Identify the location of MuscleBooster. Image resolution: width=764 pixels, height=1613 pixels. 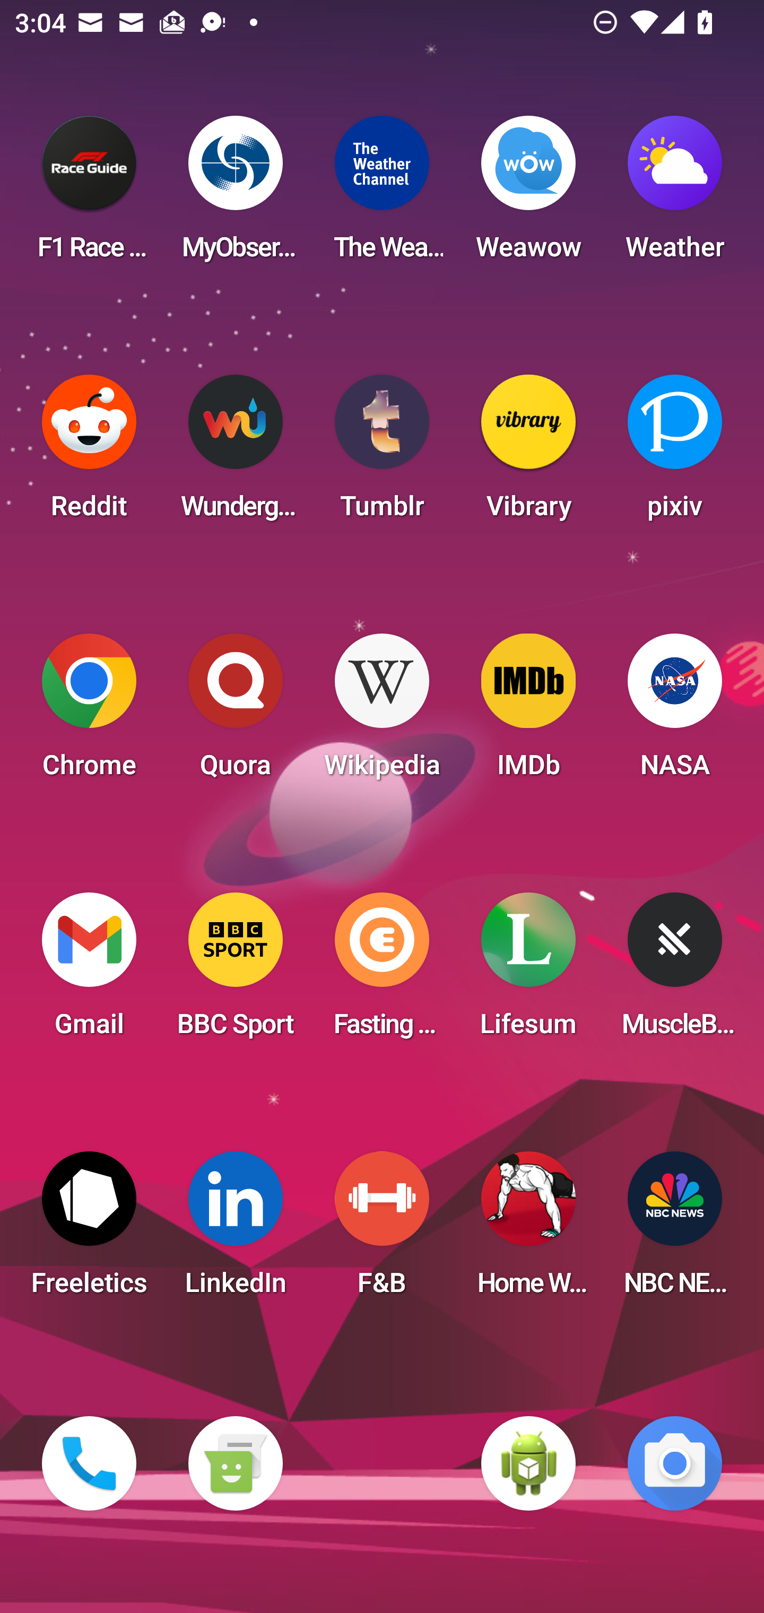
(675, 971).